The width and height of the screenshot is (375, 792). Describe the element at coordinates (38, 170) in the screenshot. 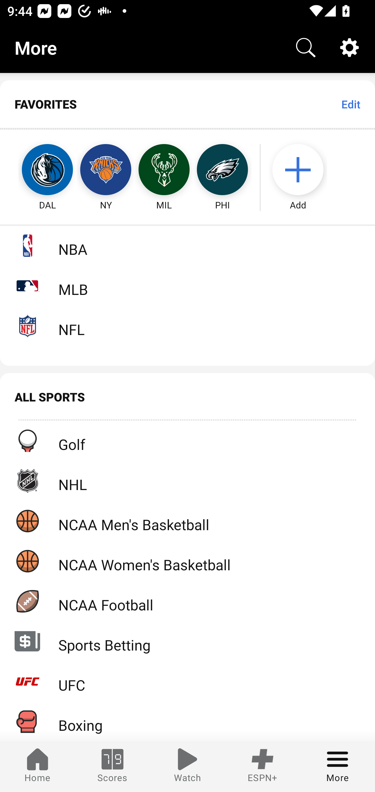

I see `DAL Dallas Mavericks` at that location.